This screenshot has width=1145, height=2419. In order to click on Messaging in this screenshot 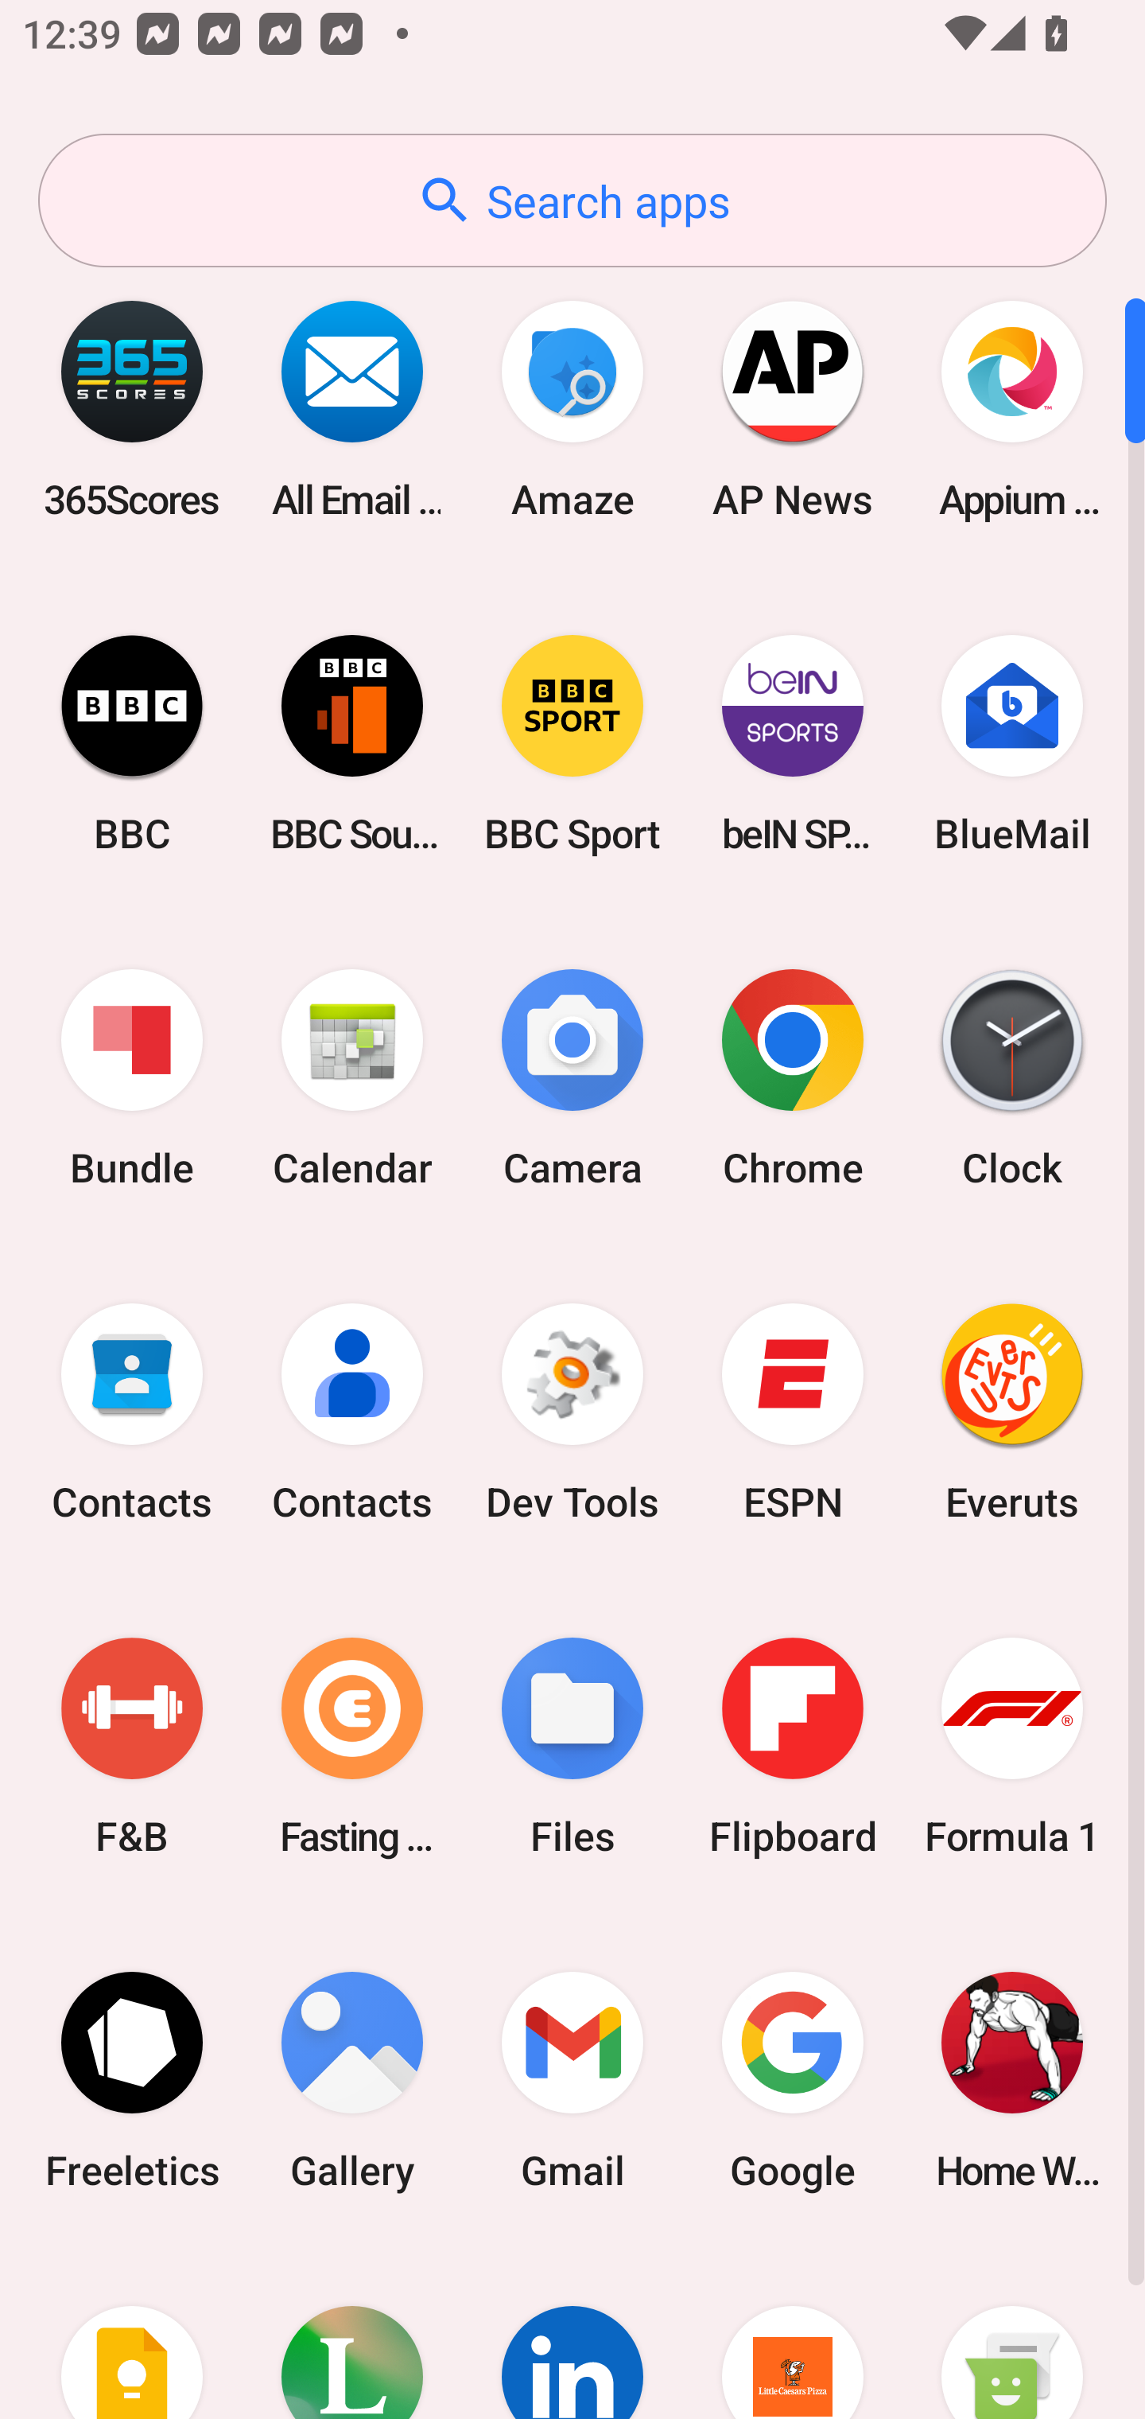, I will do `click(1012, 2333)`.